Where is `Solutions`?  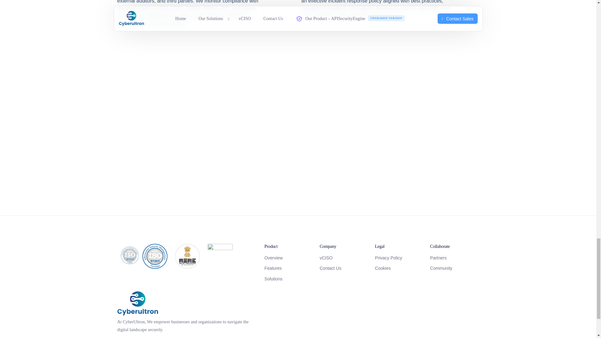 Solutions is located at coordinates (289, 279).